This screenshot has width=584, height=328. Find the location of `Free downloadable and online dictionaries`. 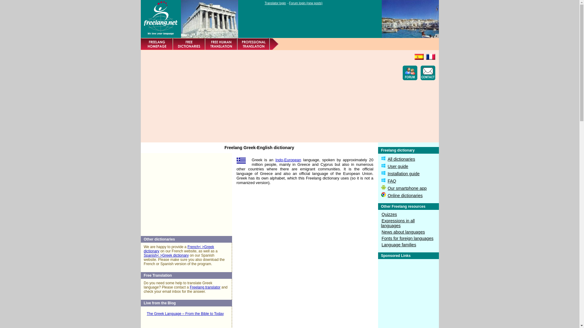

Free downloadable and online dictionaries is located at coordinates (189, 44).